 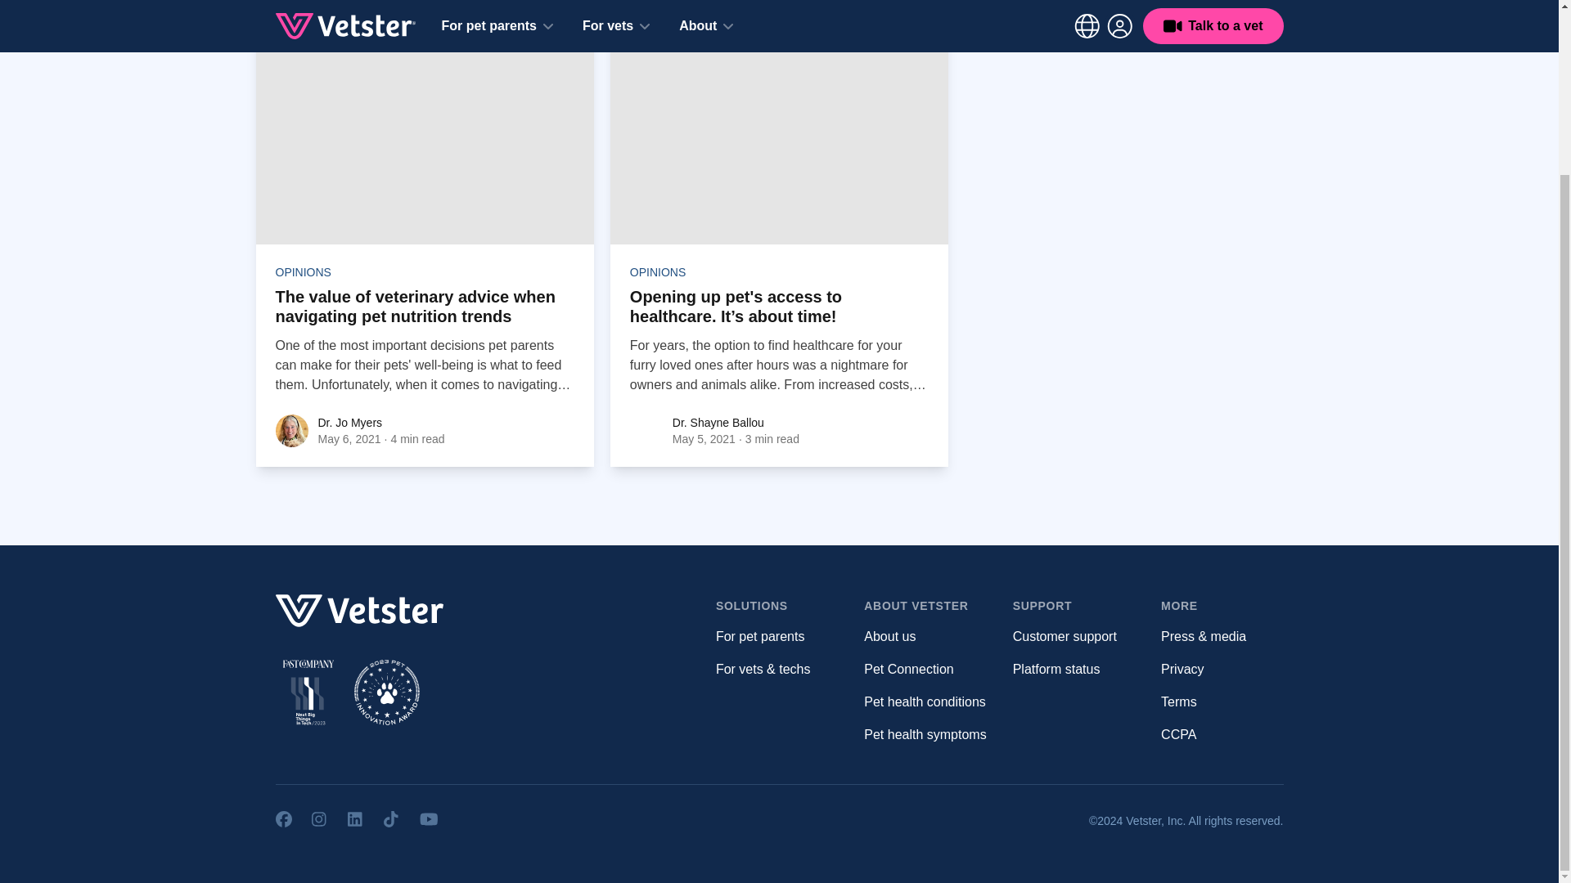 What do you see at coordinates (319, 819) in the screenshot?
I see `Instagram` at bounding box center [319, 819].